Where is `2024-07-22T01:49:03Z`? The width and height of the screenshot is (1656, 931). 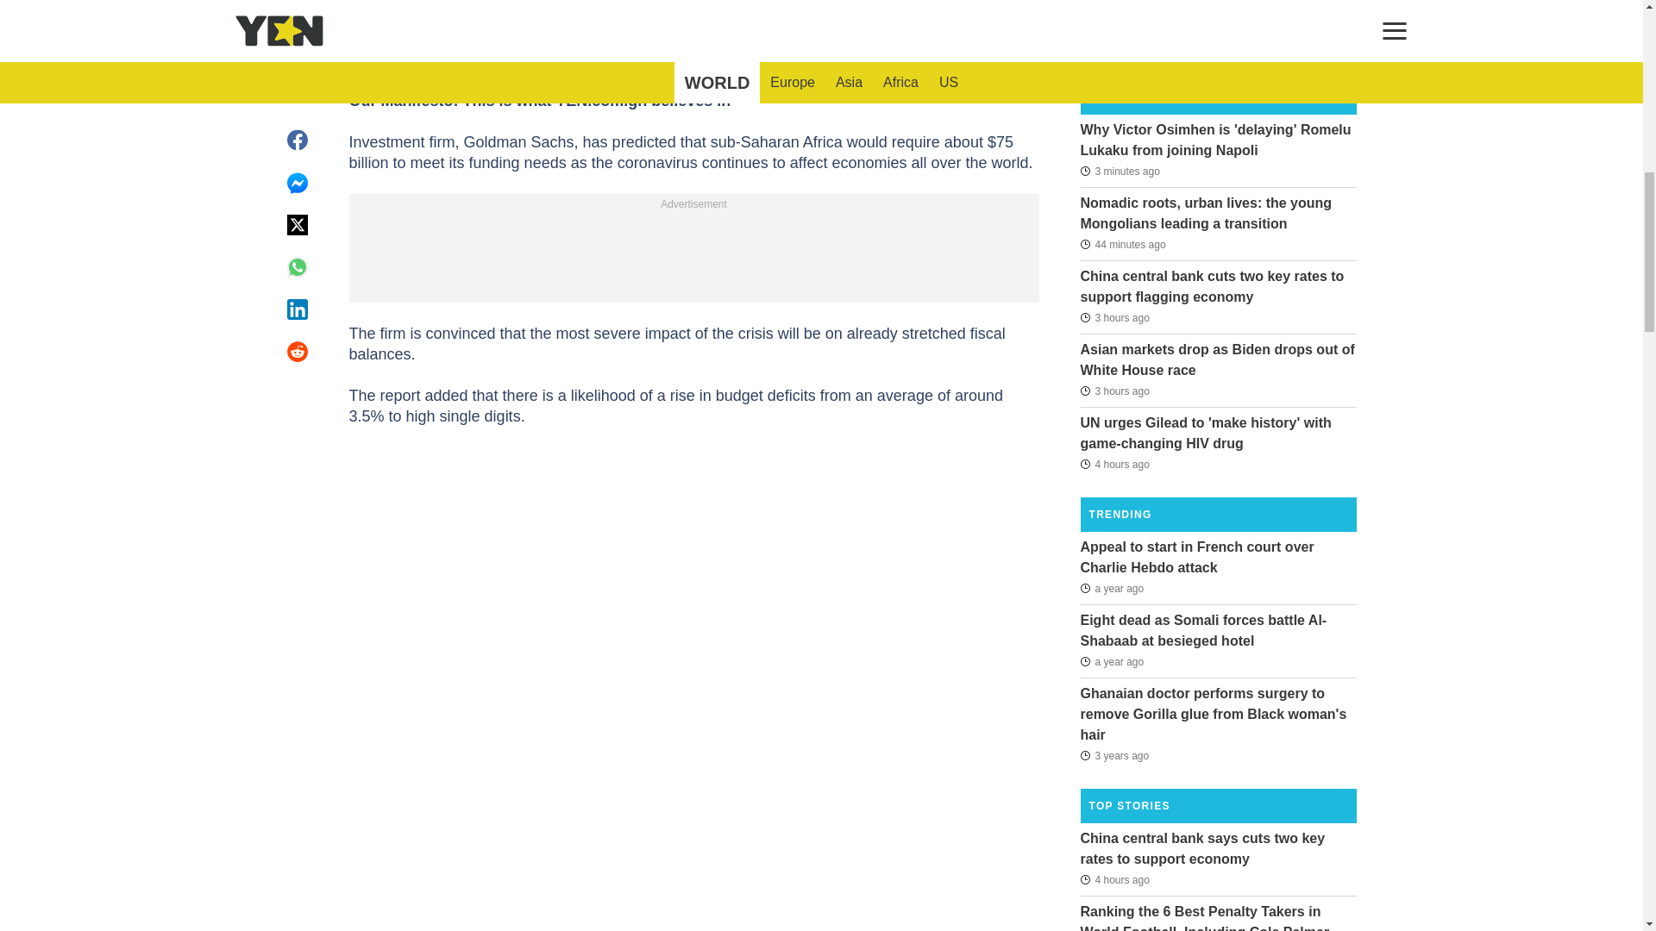 2024-07-22T01:49:03Z is located at coordinates (1114, 879).